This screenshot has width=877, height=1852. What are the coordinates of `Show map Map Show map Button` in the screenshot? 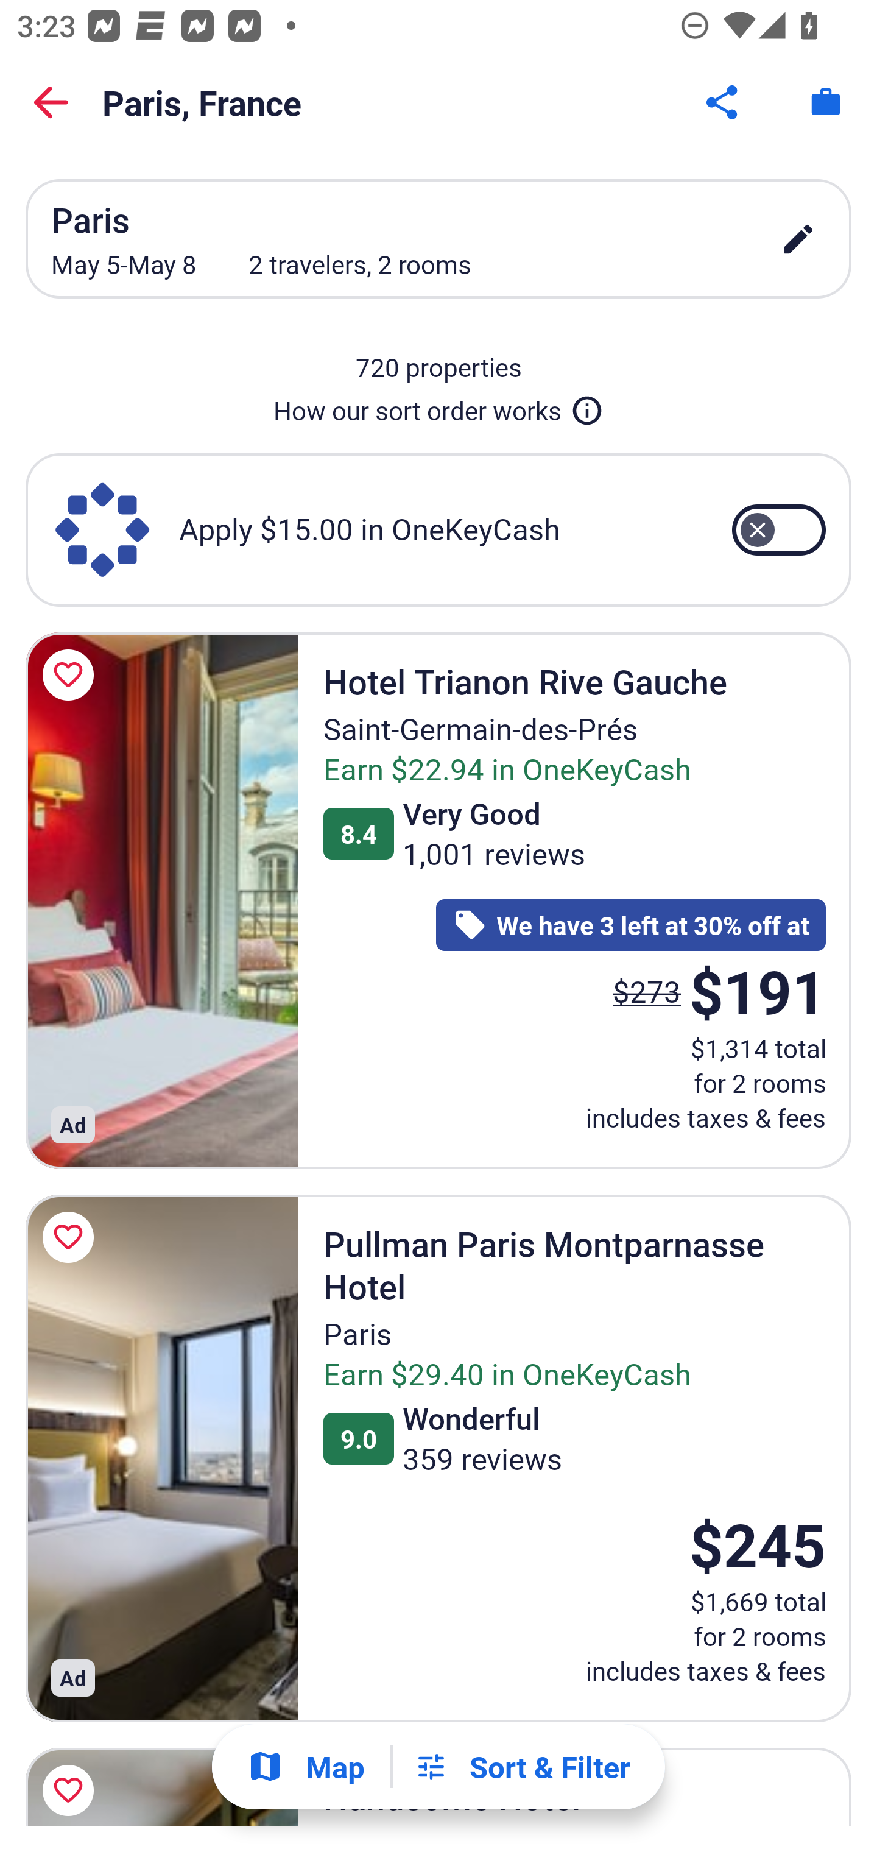 It's located at (306, 1767).